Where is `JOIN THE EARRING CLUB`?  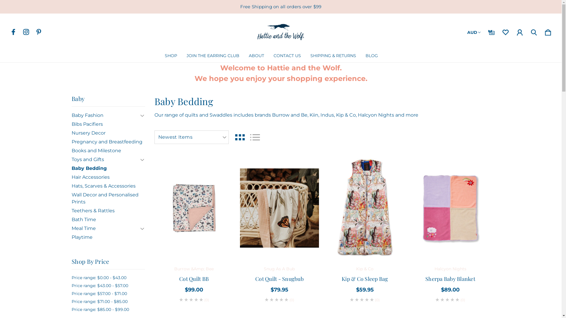 JOIN THE EARRING CLUB is located at coordinates (213, 56).